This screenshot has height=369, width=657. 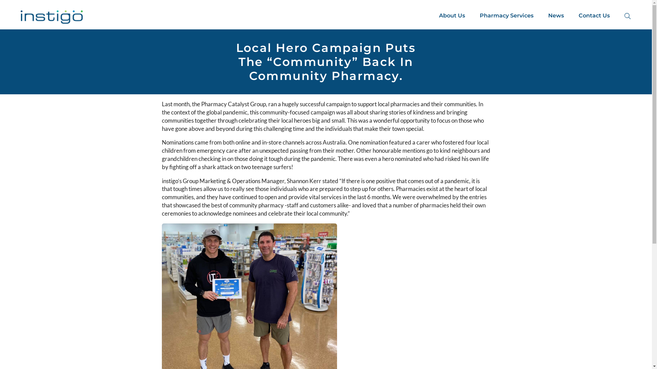 What do you see at coordinates (2, 6) in the screenshot?
I see `Search` at bounding box center [2, 6].